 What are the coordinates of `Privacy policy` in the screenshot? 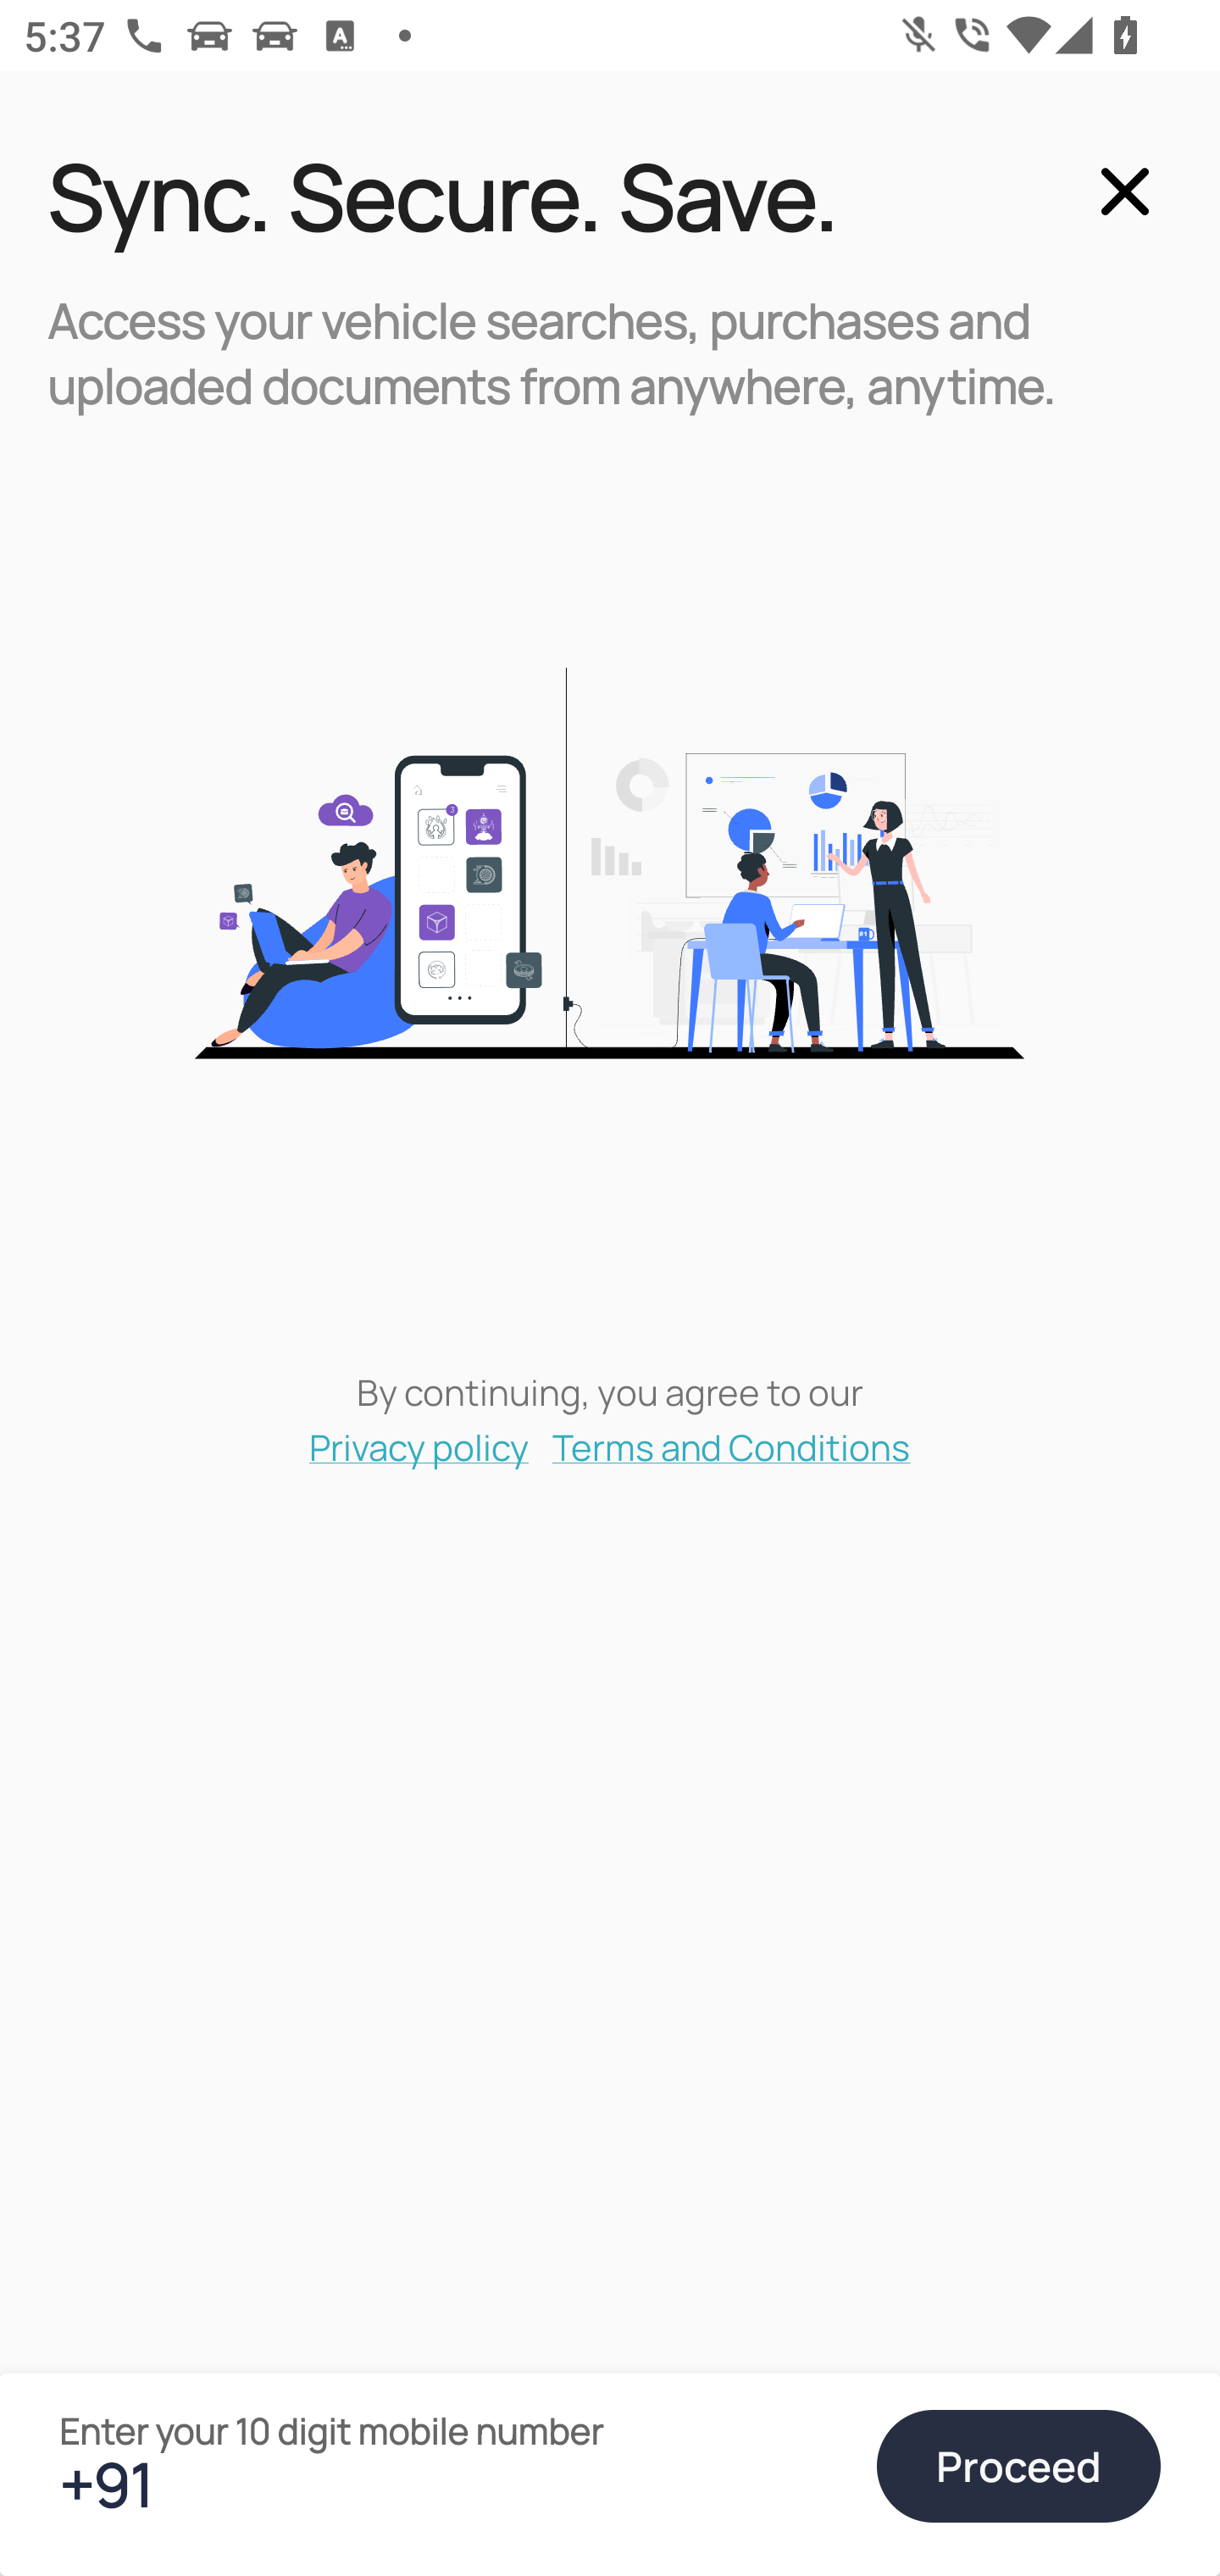 It's located at (419, 1446).